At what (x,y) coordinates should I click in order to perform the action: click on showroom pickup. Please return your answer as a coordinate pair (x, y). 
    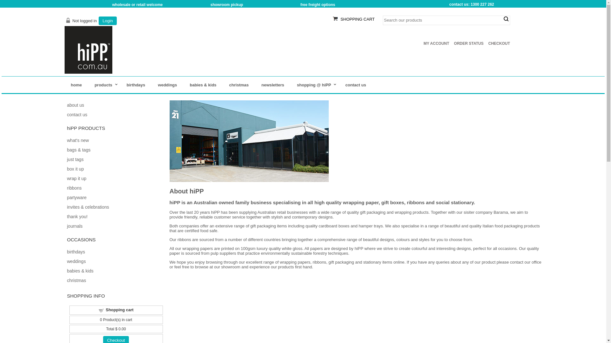
    Looking at the image, I should click on (227, 5).